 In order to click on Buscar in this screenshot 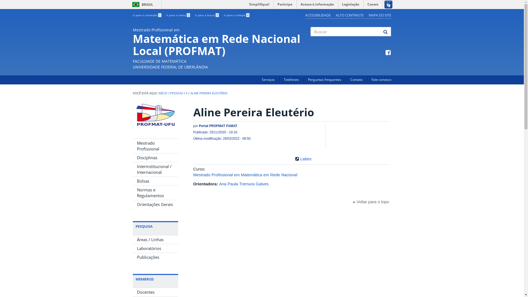, I will do `click(311, 41)`.